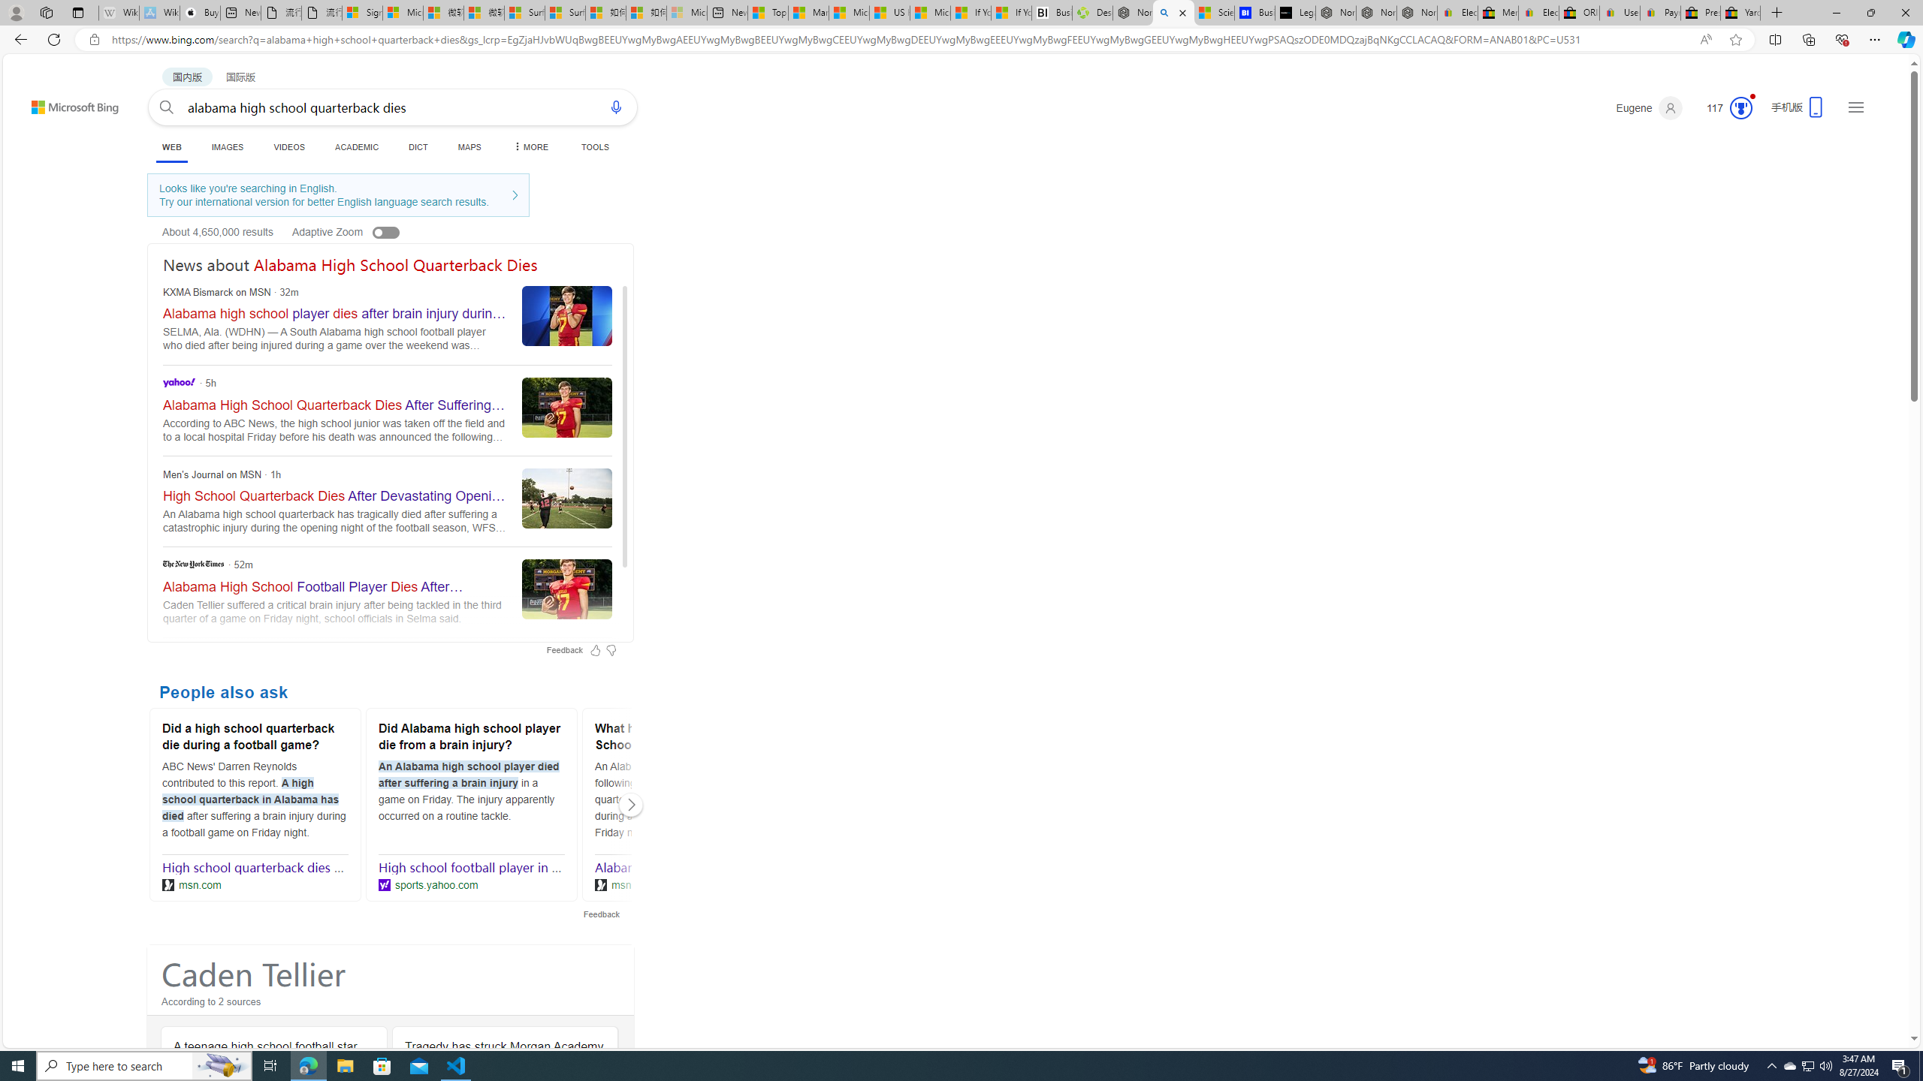  Describe the element at coordinates (529, 147) in the screenshot. I see `MORE` at that location.